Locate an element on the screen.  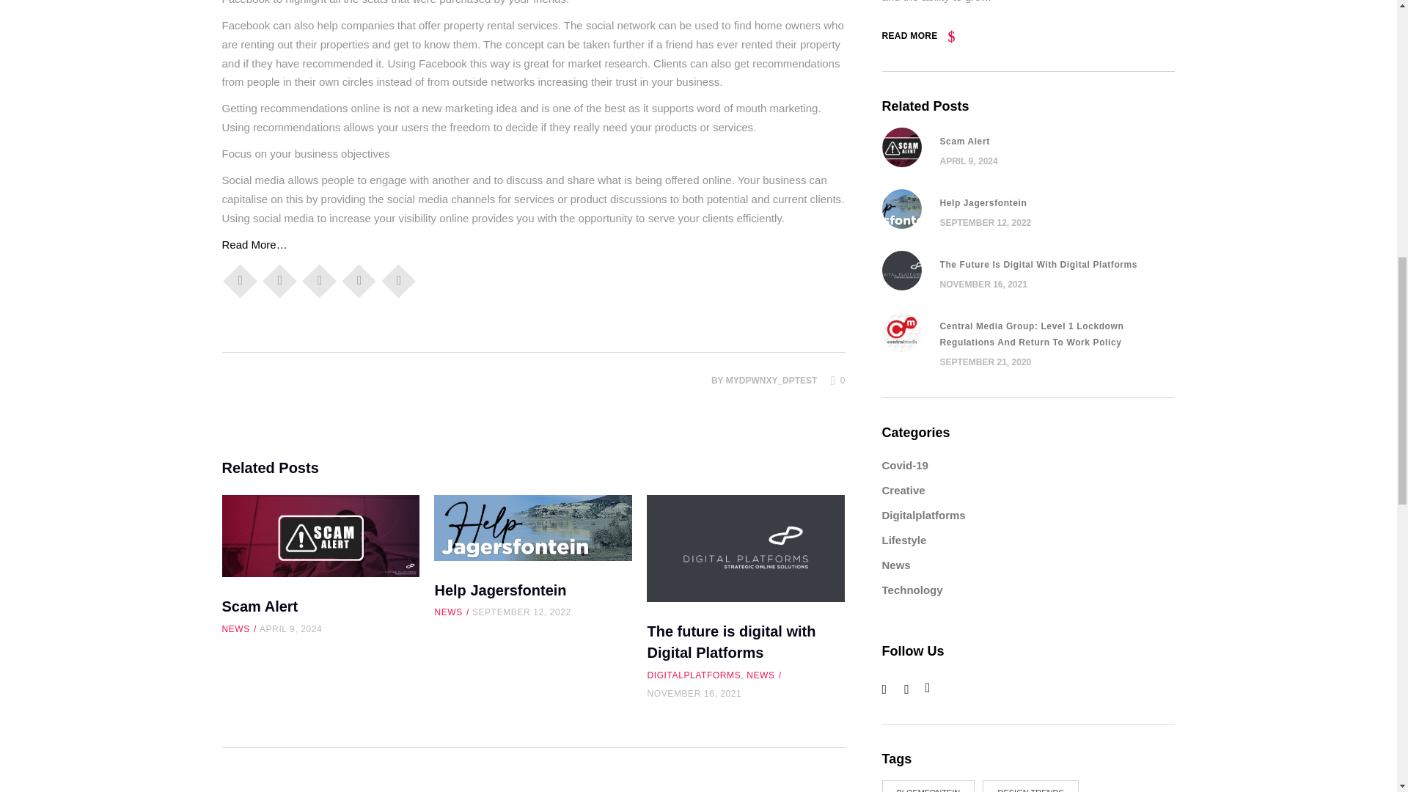
Help Jagersfontein is located at coordinates (532, 528).